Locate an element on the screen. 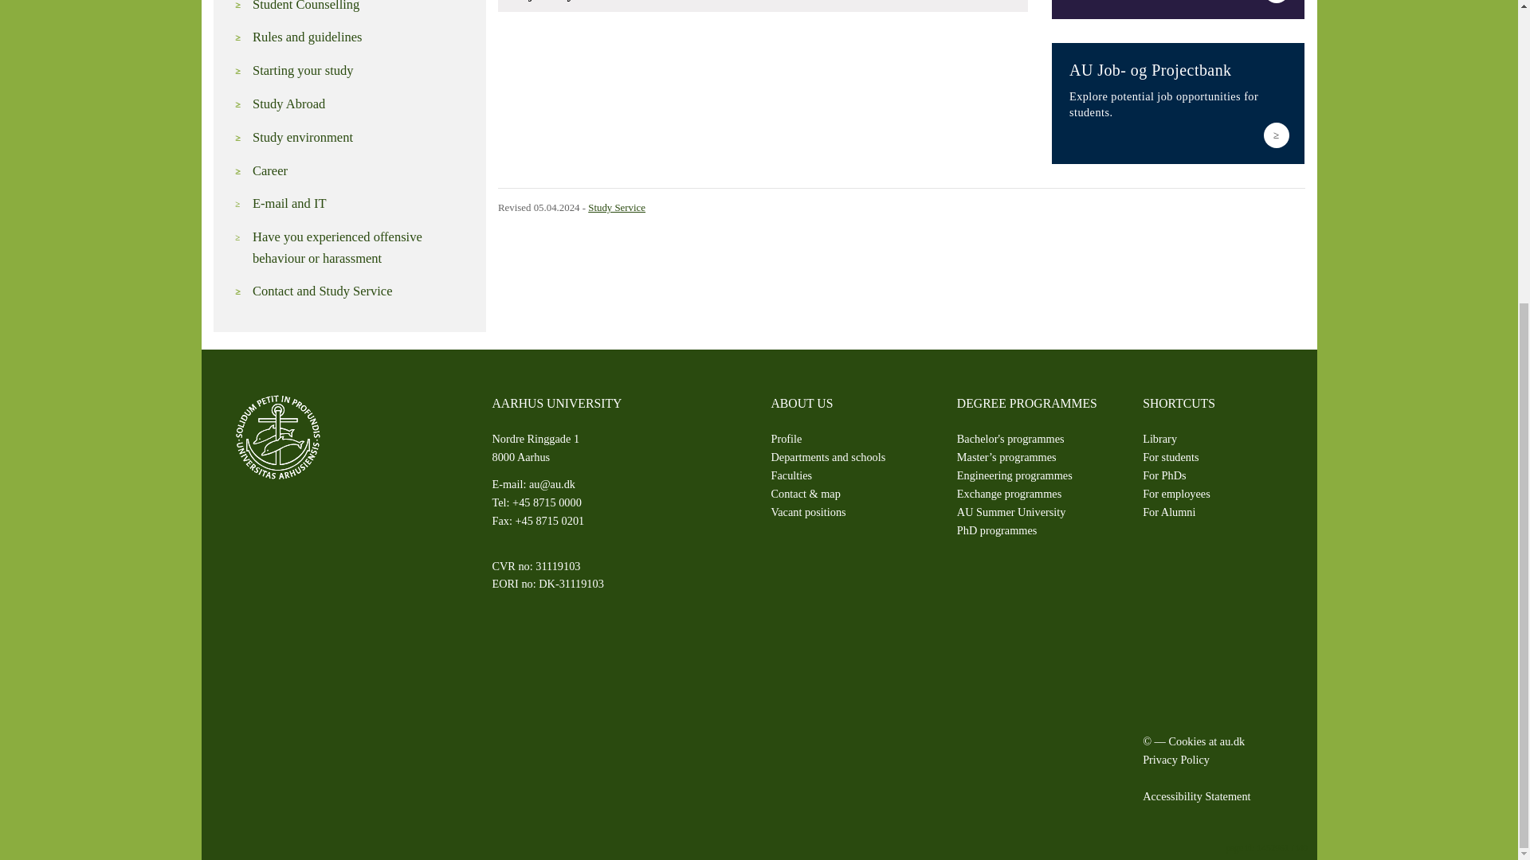 Image resolution: width=1530 pixels, height=860 pixels. Study environment is located at coordinates (360, 137).